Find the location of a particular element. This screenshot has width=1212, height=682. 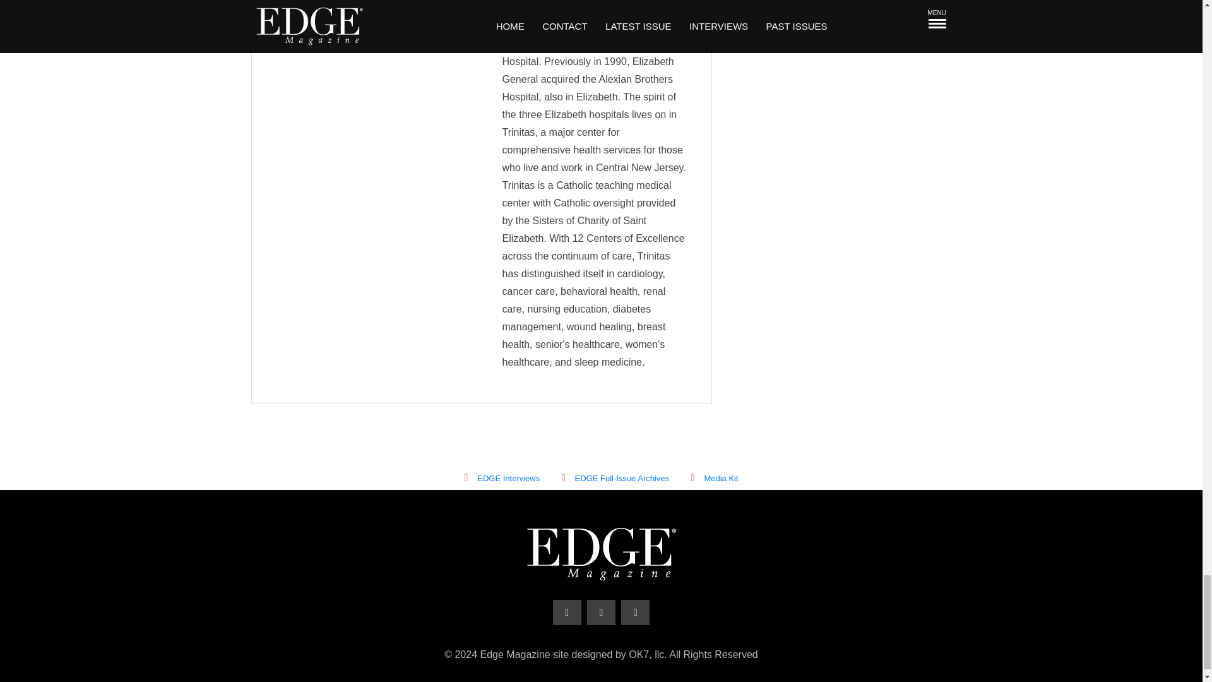

facebook is located at coordinates (567, 613).